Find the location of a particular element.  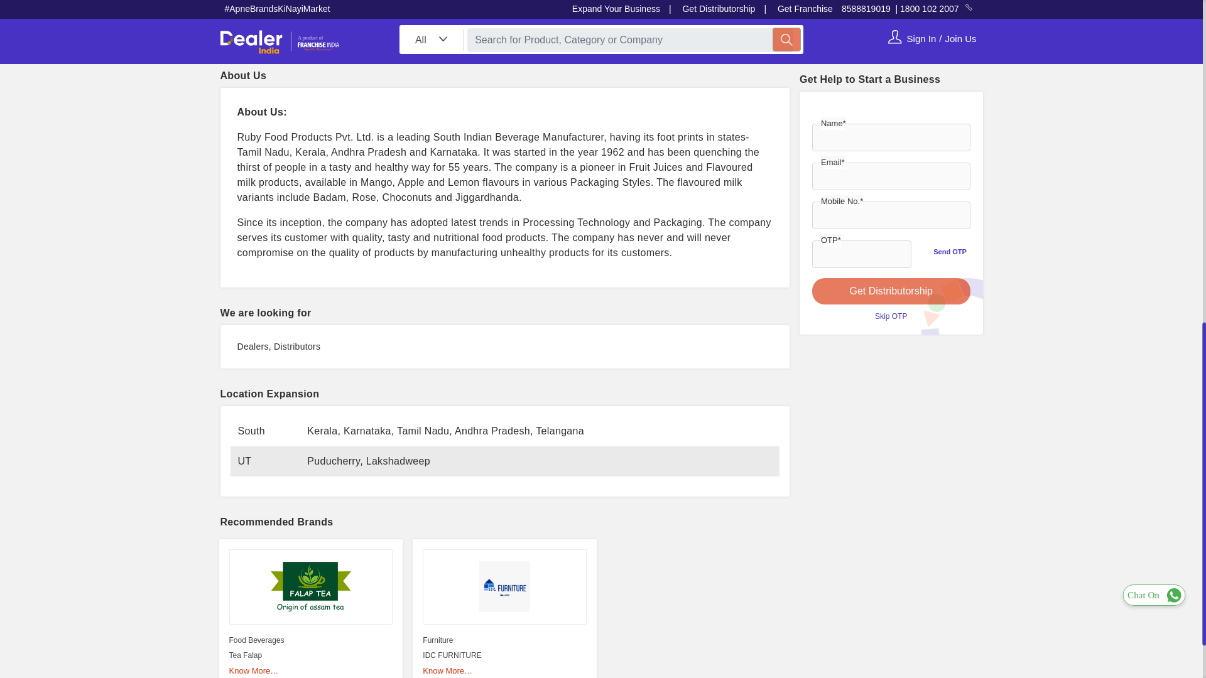

Tea Falap is located at coordinates (245, 655).